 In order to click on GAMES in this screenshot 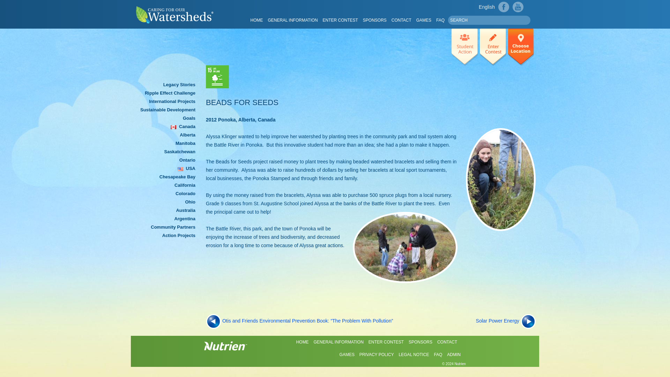, I will do `click(424, 20)`.